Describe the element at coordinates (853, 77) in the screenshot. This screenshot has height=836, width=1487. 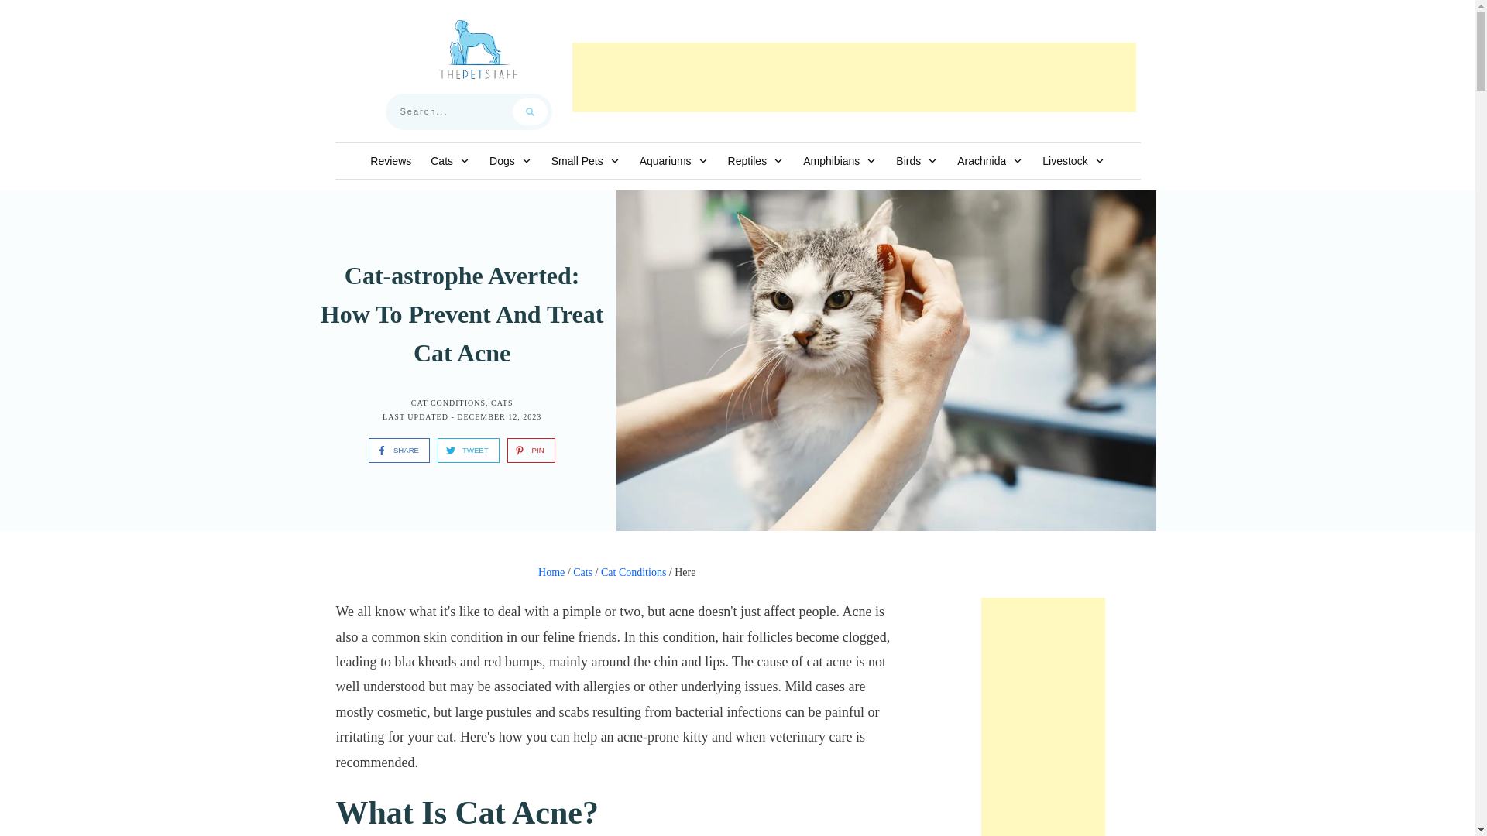
I see `Advertisement` at that location.